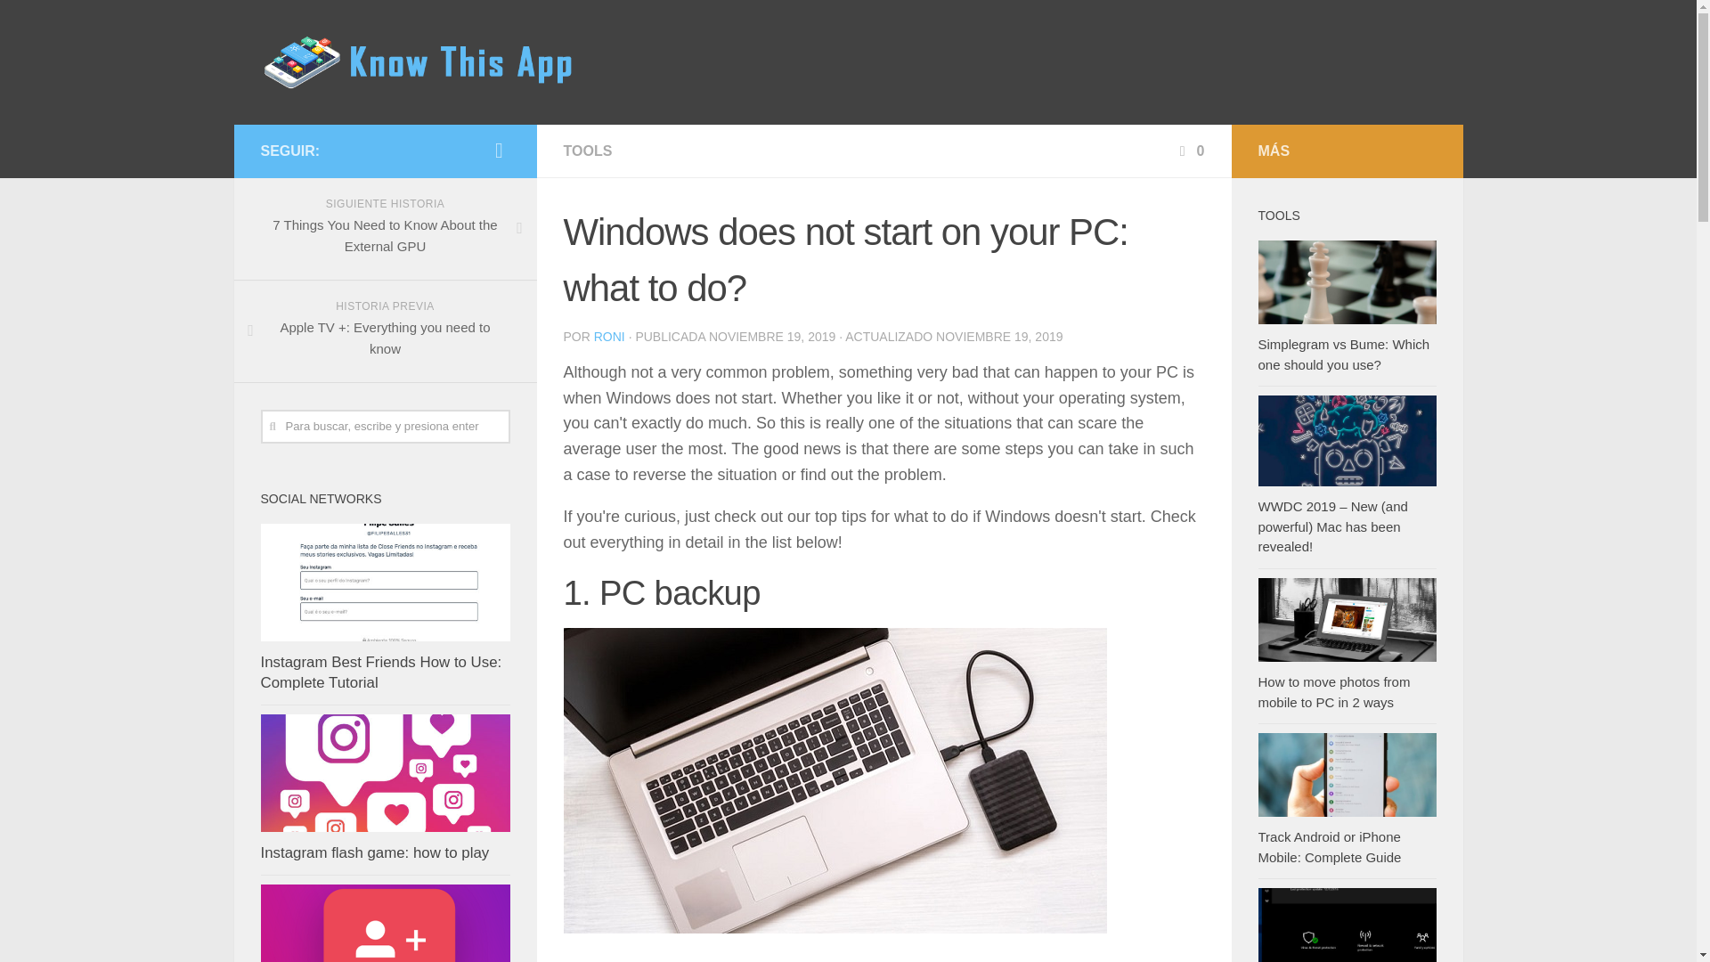  Describe the element at coordinates (1190, 151) in the screenshot. I see `0` at that location.